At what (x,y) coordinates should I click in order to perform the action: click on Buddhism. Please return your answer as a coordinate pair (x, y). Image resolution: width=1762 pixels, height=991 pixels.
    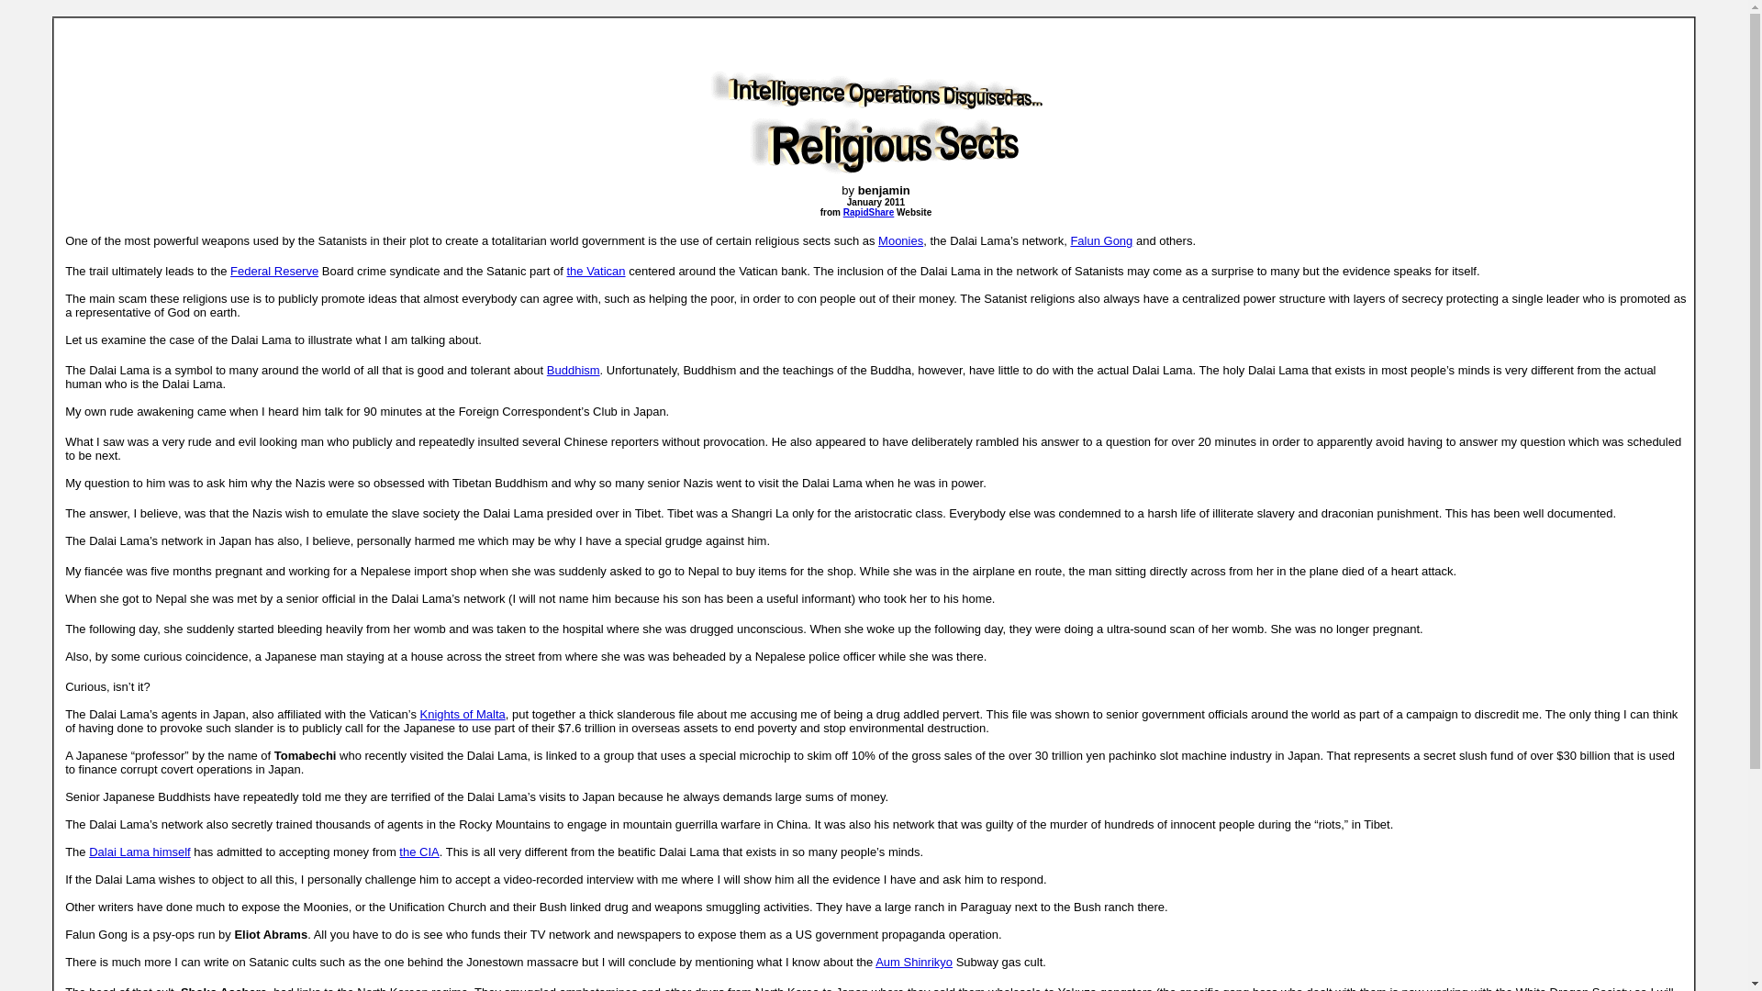
    Looking at the image, I should click on (573, 371).